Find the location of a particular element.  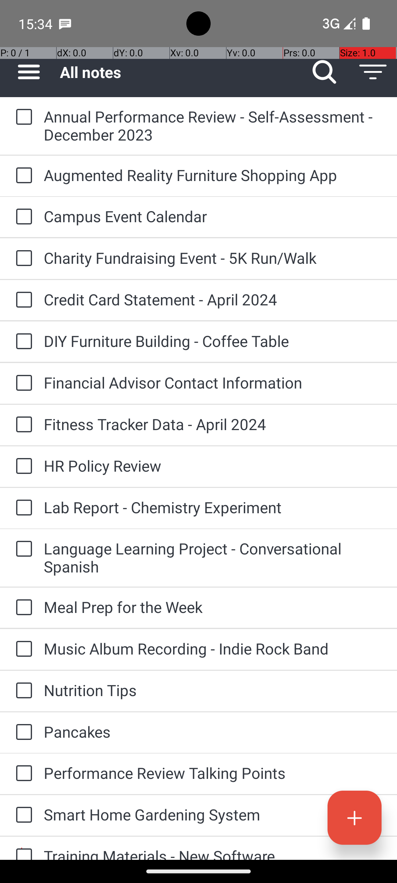

to-do: Credit Card Statement - April 2024 is located at coordinates (22, 300).